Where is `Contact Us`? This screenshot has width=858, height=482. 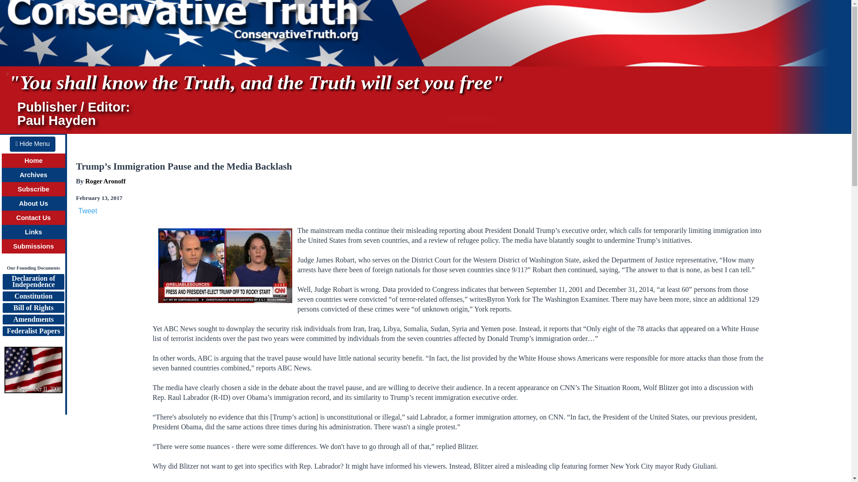 Contact Us is located at coordinates (33, 331).